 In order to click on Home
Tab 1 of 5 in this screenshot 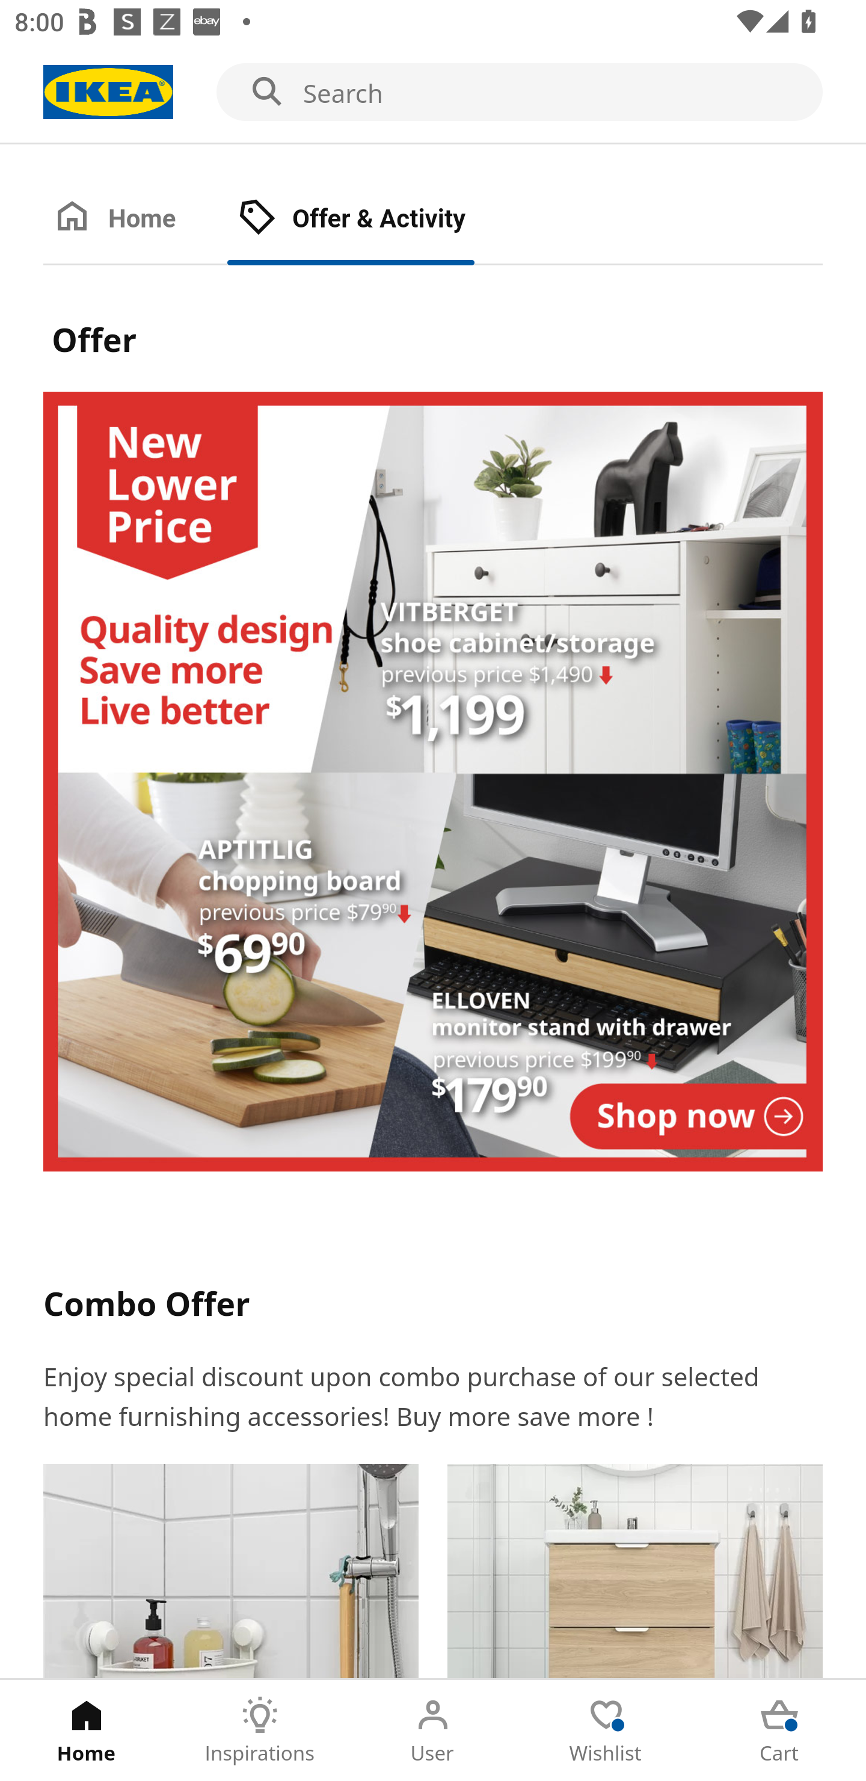, I will do `click(87, 1730)`.